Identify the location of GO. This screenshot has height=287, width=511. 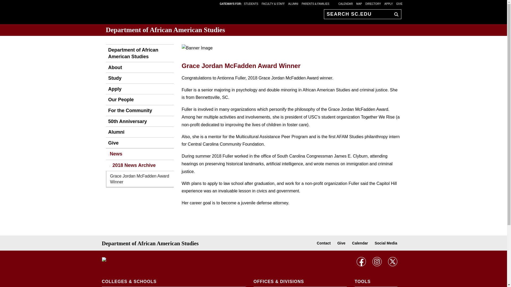
(395, 14).